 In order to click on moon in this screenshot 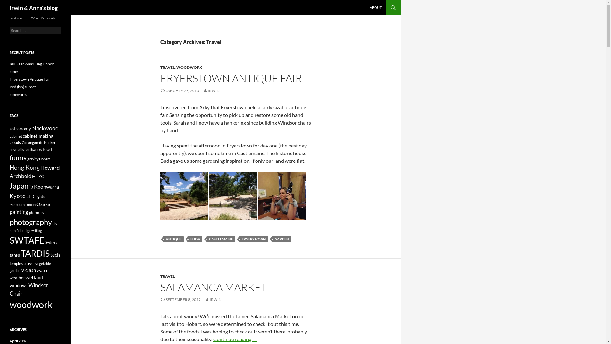, I will do `click(31, 204)`.